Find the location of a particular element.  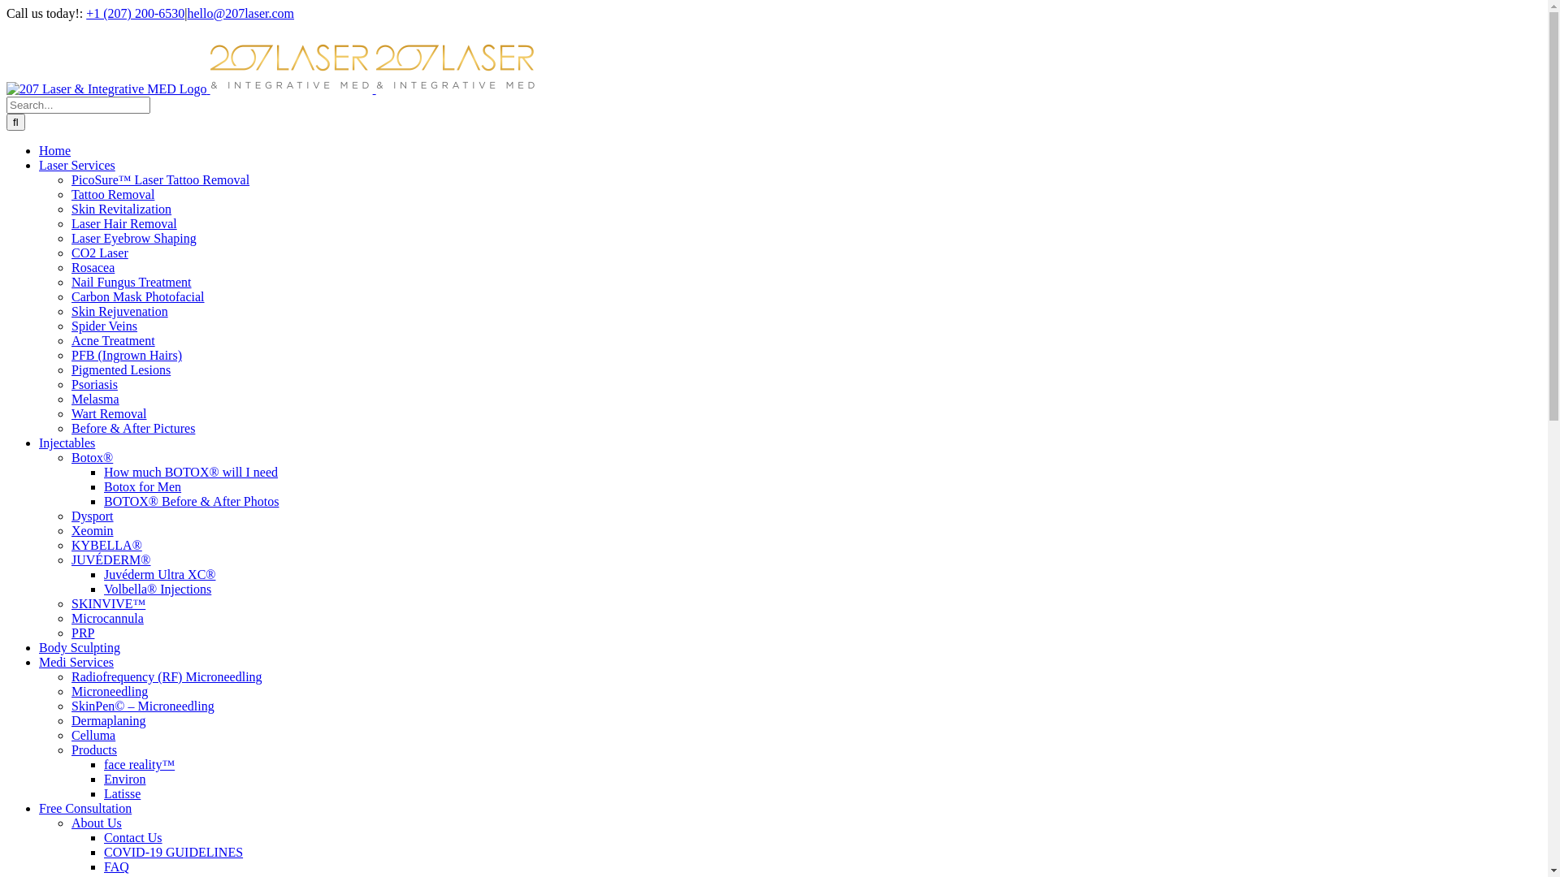

Dermaplaning is located at coordinates (109, 721).